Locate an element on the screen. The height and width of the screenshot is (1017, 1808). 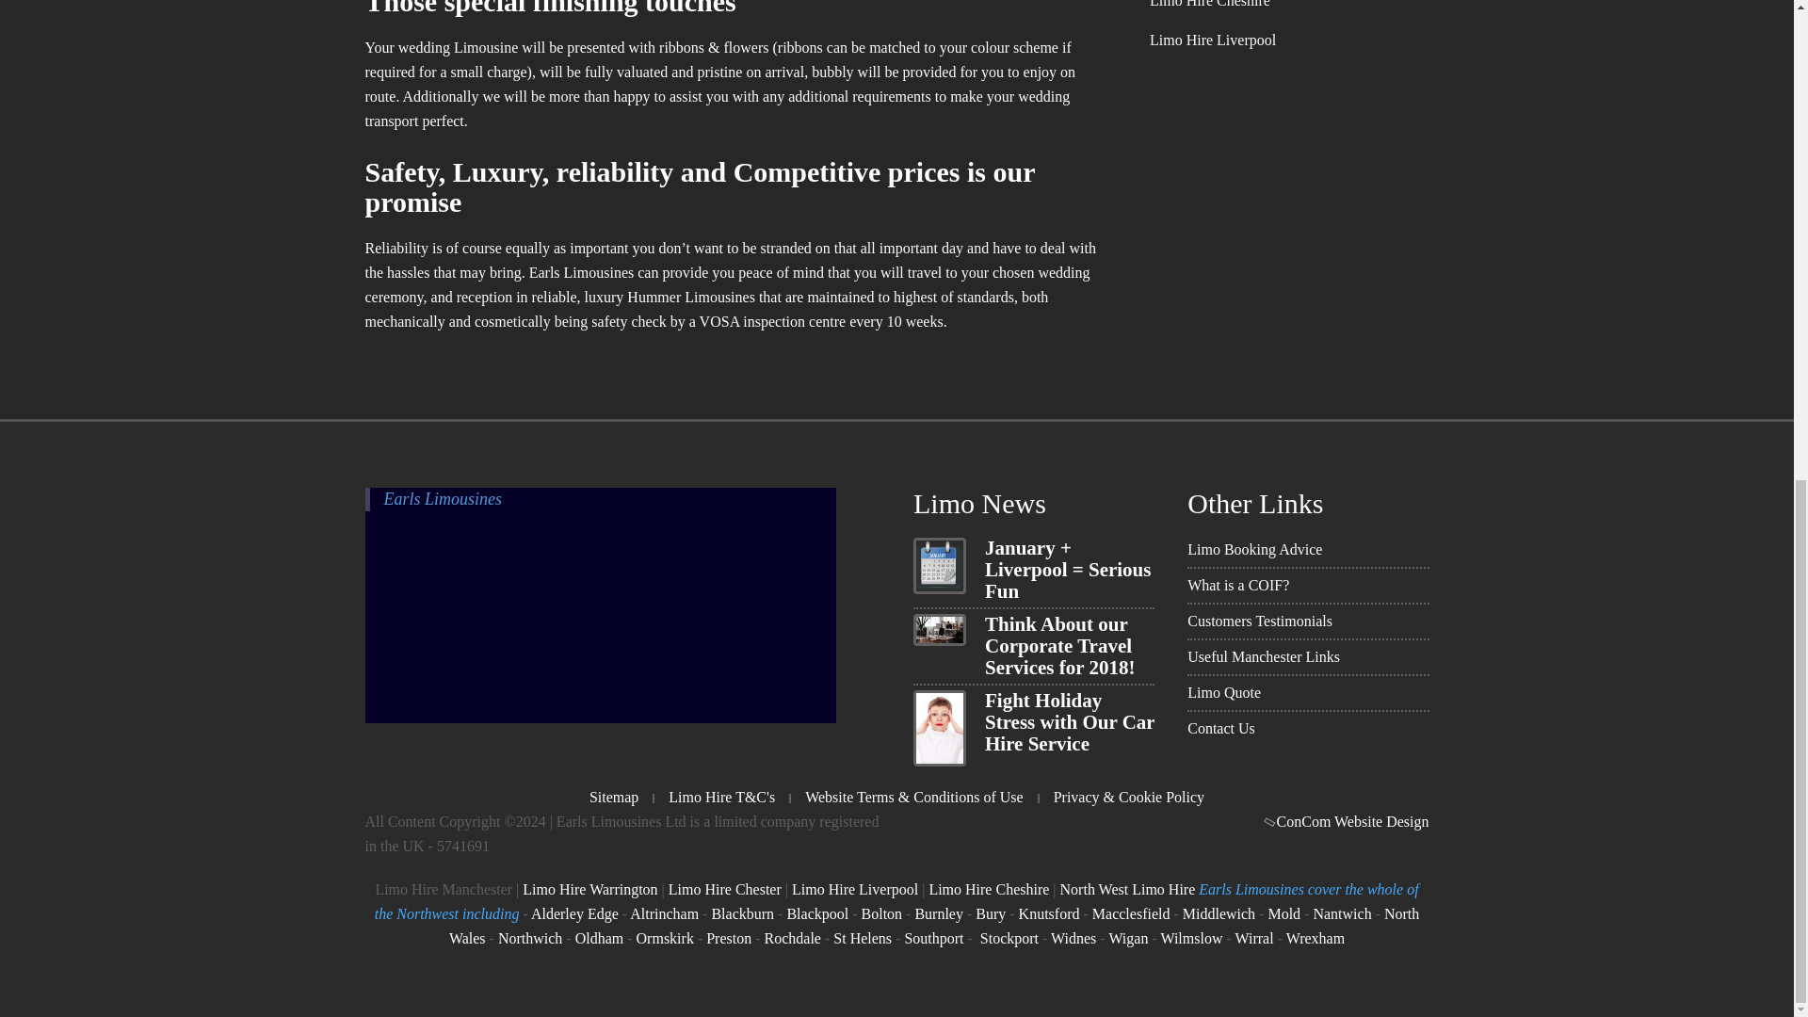
Bolton Hummer limousines for rent is located at coordinates (881, 913).